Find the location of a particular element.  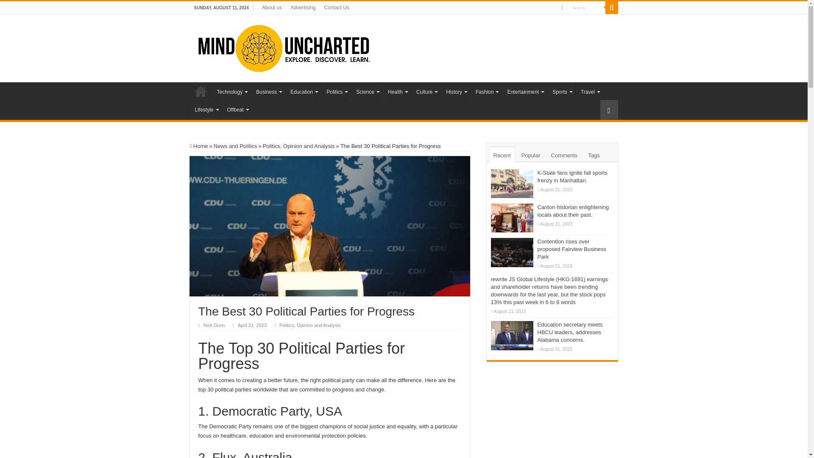

Search is located at coordinates (586, 8).